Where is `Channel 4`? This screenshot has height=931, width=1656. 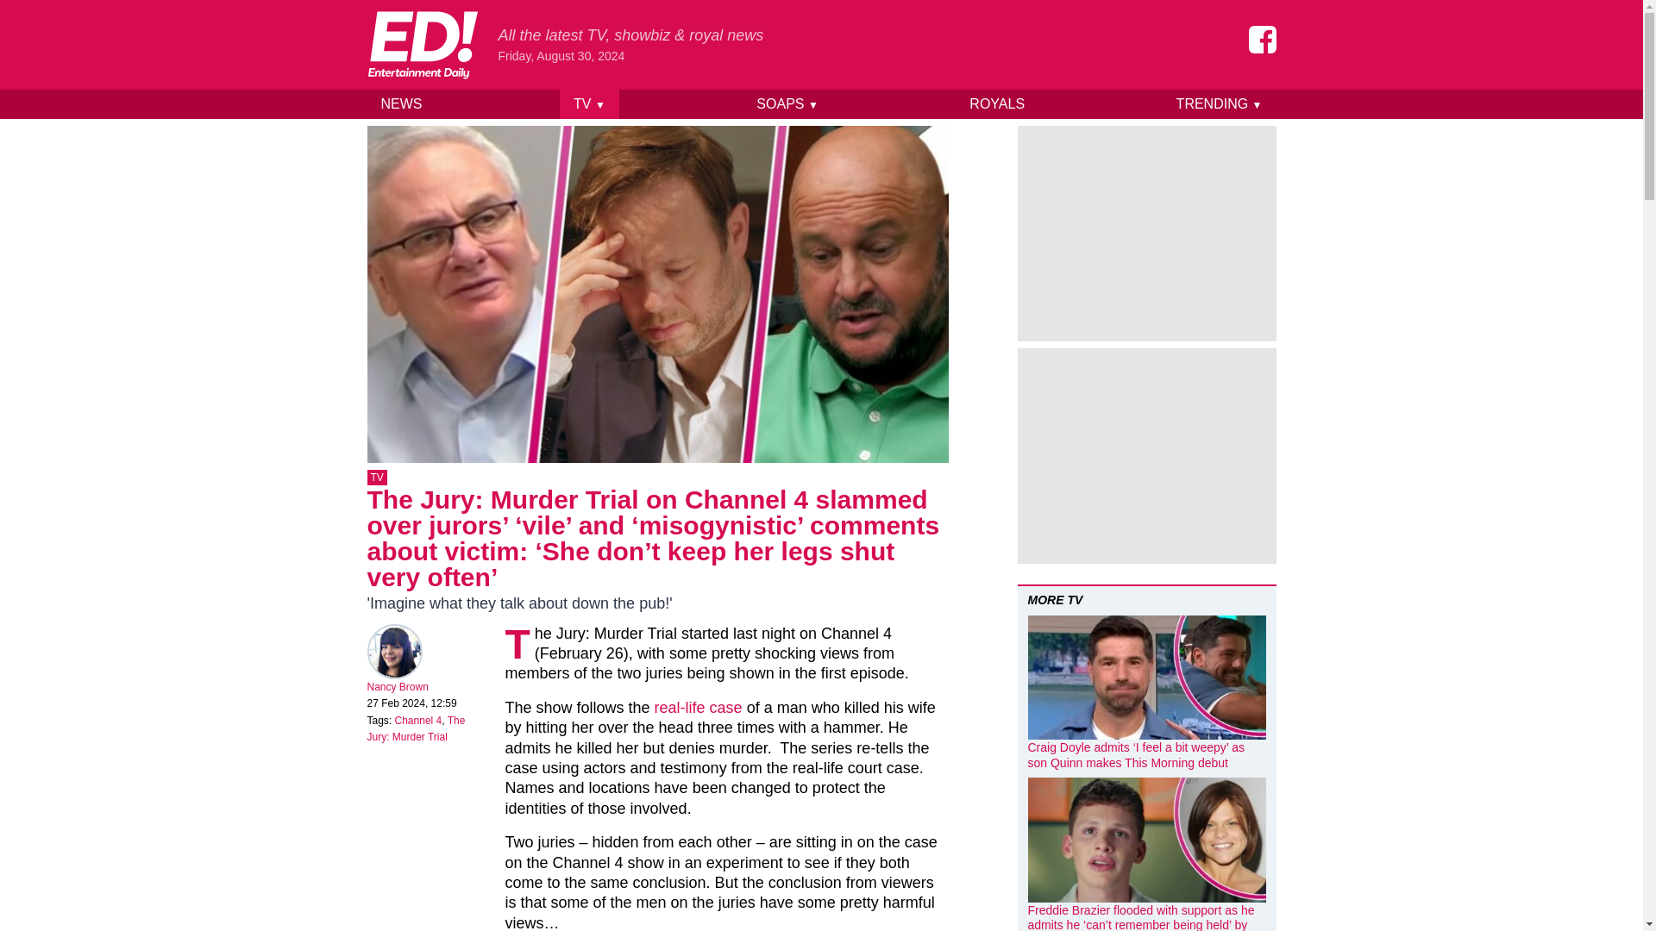
Channel 4 is located at coordinates (418, 721).